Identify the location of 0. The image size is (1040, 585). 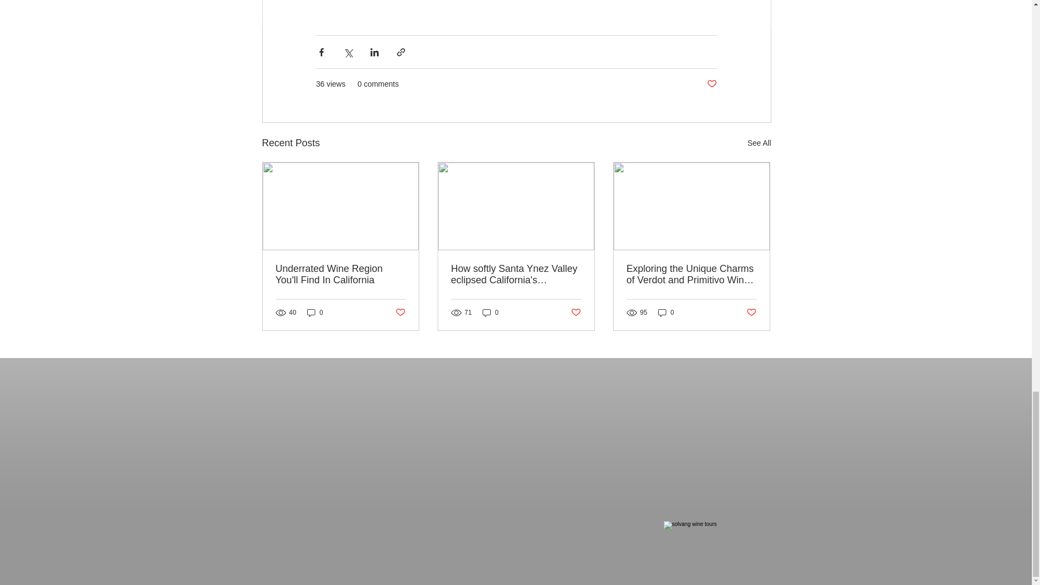
(315, 313).